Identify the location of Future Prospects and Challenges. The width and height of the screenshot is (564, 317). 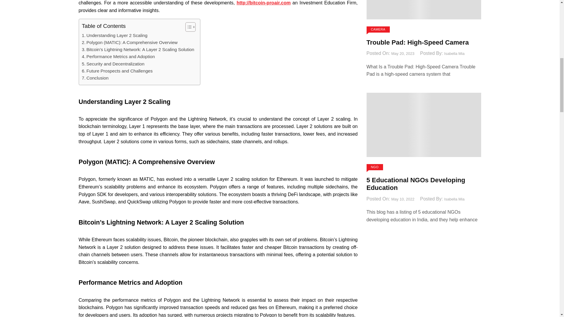
(117, 71).